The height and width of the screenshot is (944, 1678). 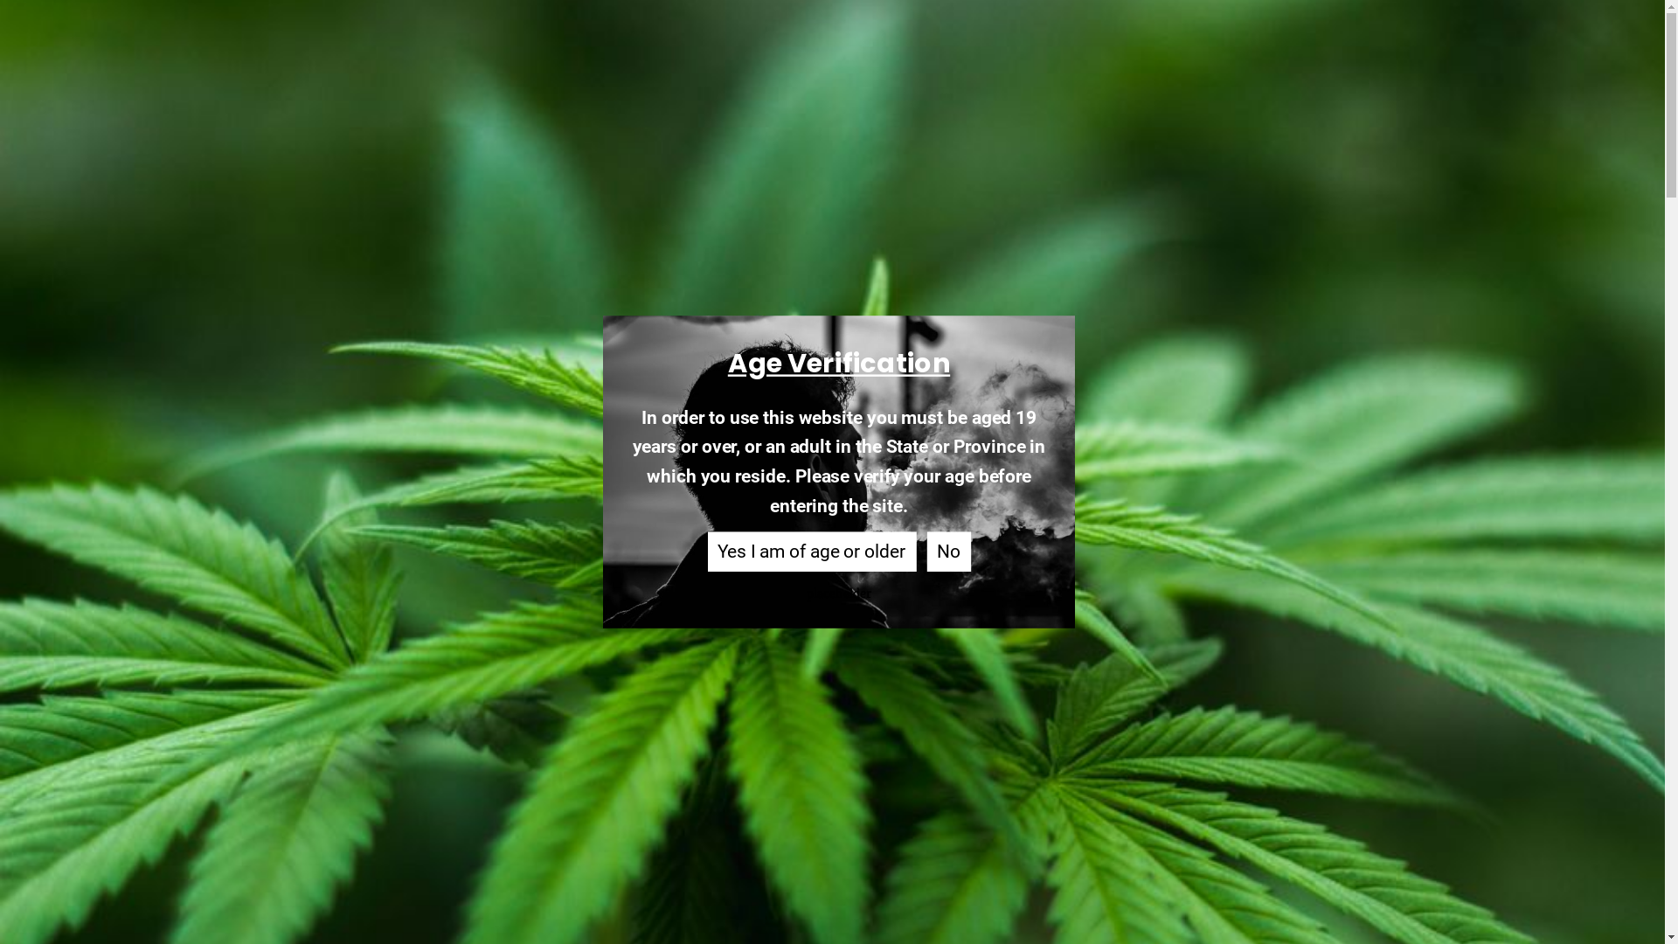 I want to click on SUBSCRIBE, so click(x=1192, y=761).